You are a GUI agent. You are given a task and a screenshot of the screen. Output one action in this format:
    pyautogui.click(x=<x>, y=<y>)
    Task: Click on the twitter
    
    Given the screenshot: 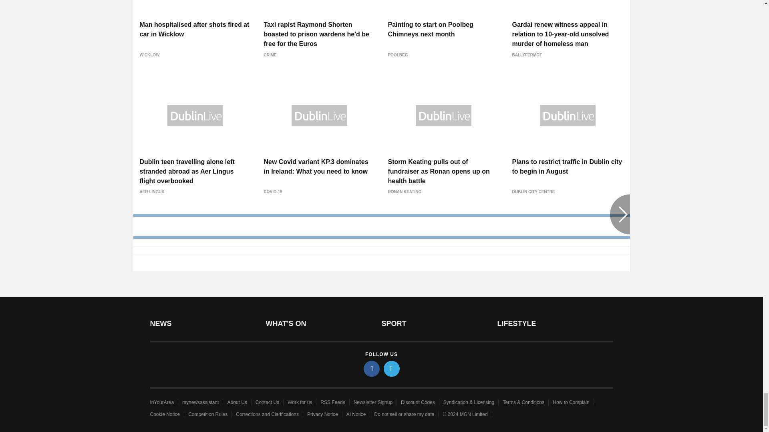 What is the action you would take?
    pyautogui.click(x=392, y=368)
    